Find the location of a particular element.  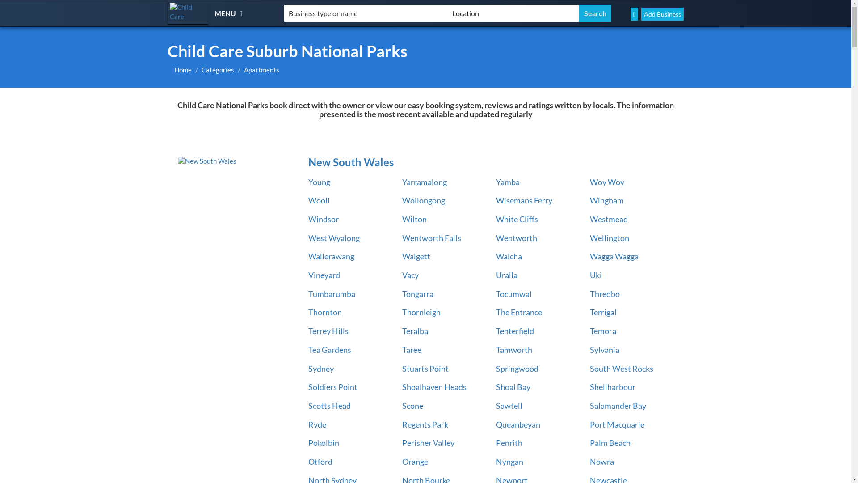

Tenterfield is located at coordinates (515, 331).